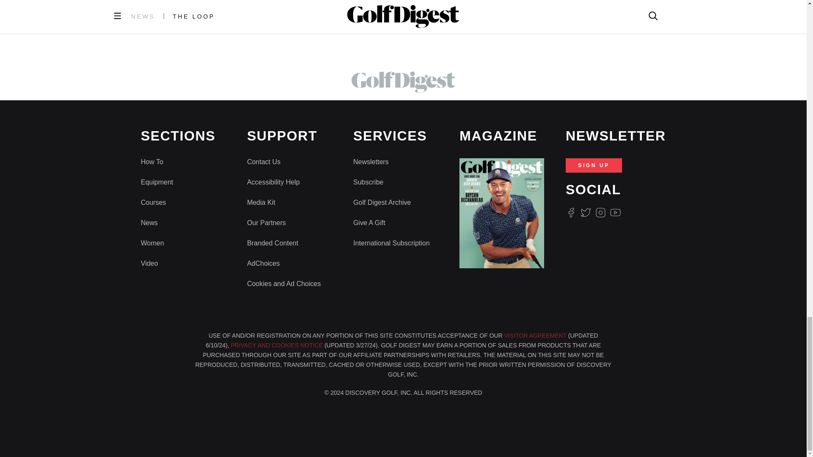 Image resolution: width=813 pixels, height=457 pixels. I want to click on Instagram Logo, so click(600, 212).